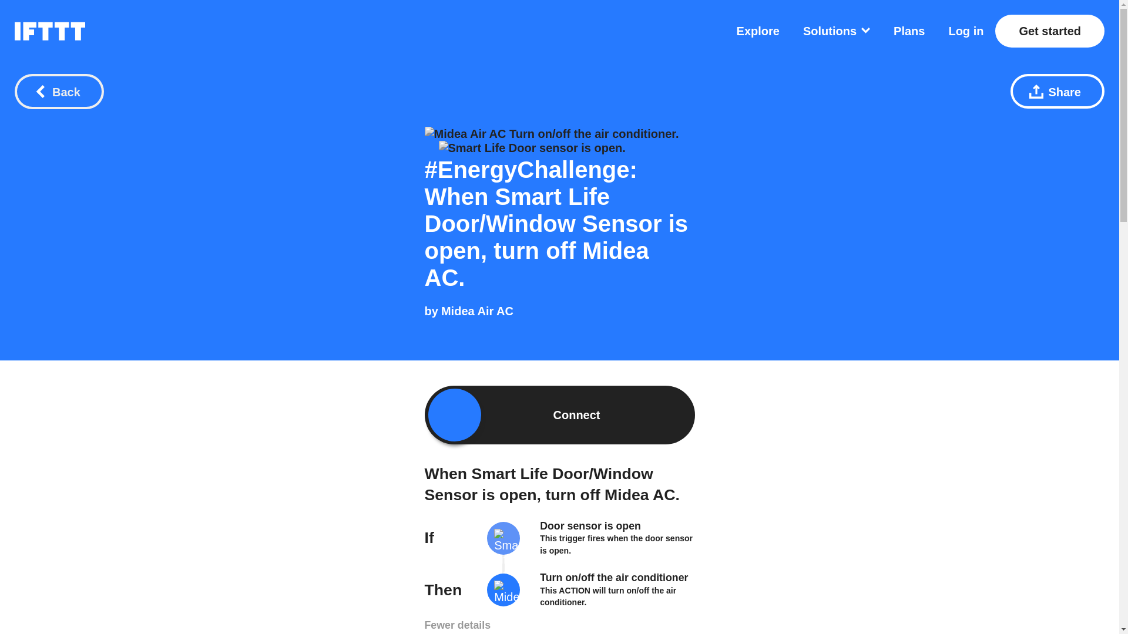  What do you see at coordinates (503, 554) in the screenshot?
I see `Smart Life` at bounding box center [503, 554].